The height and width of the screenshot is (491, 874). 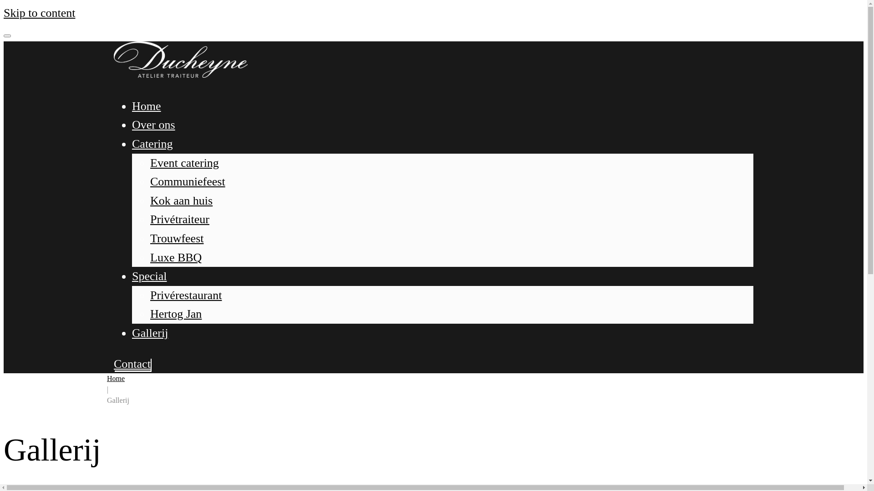 I want to click on Luxe BBQ, so click(x=176, y=257).